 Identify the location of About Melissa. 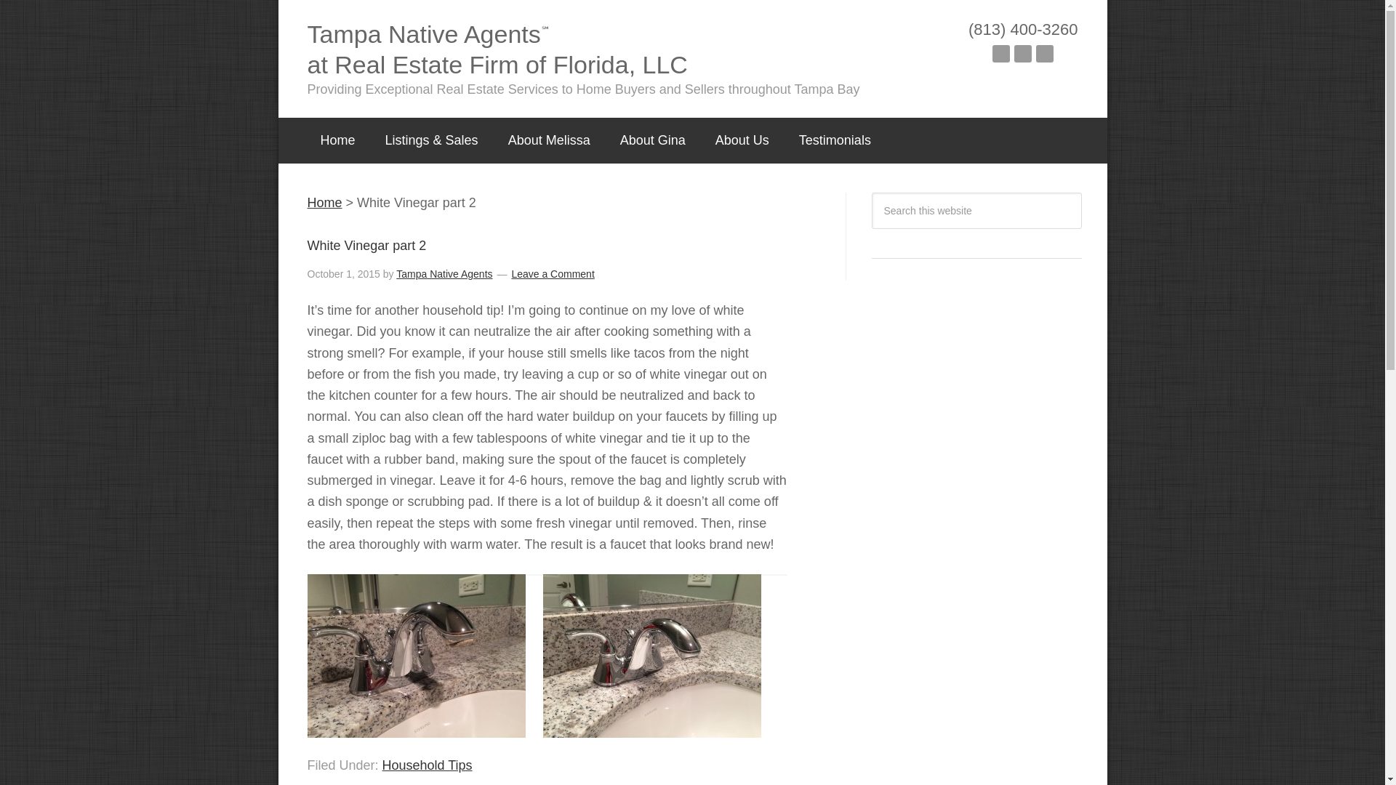
(549, 140).